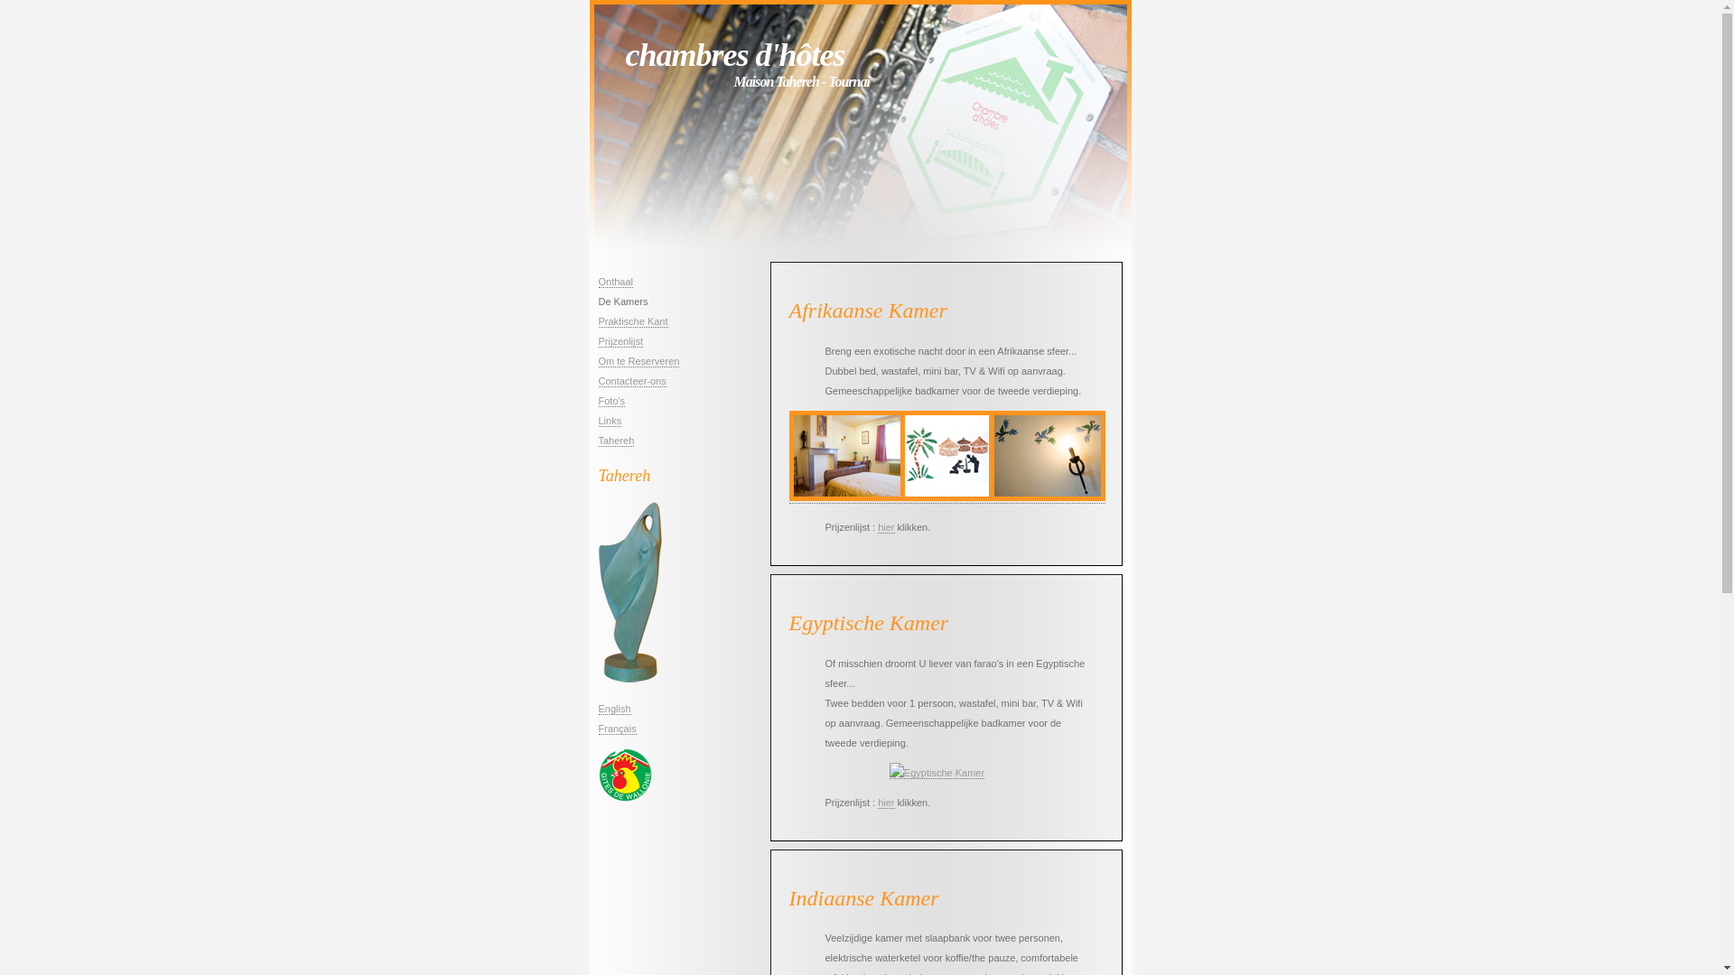  I want to click on Contacteer-ons, so click(632, 381).